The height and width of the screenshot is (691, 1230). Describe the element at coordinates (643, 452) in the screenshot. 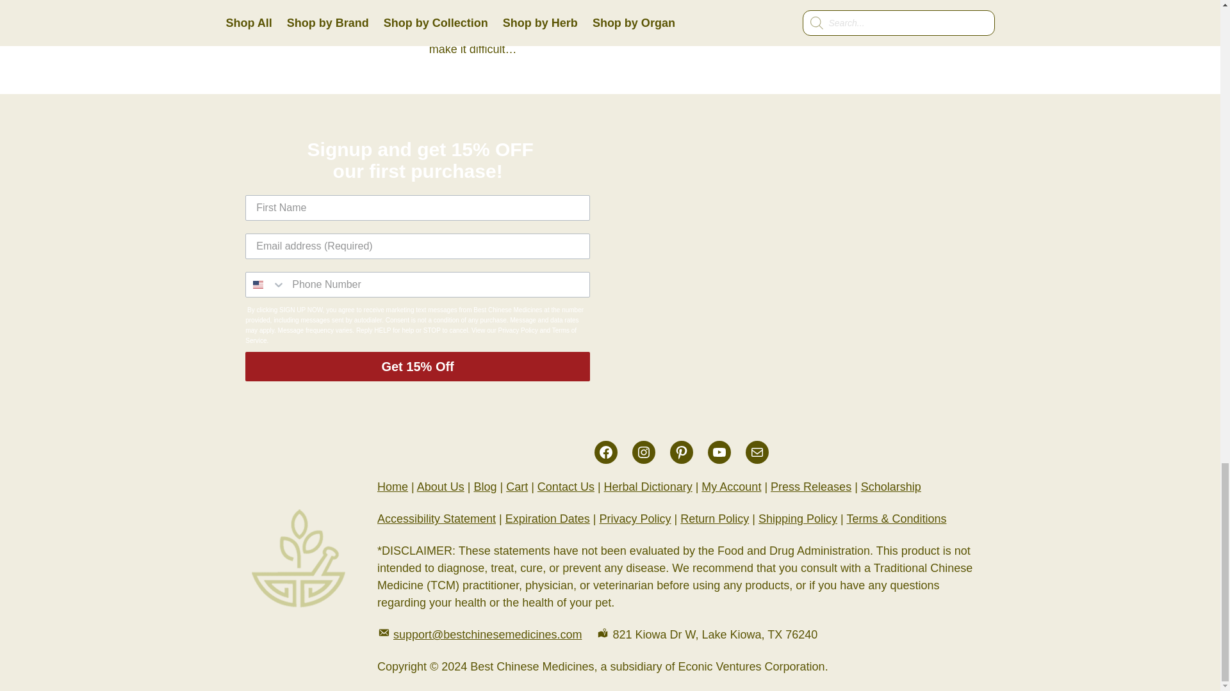

I see `Instagram` at that location.